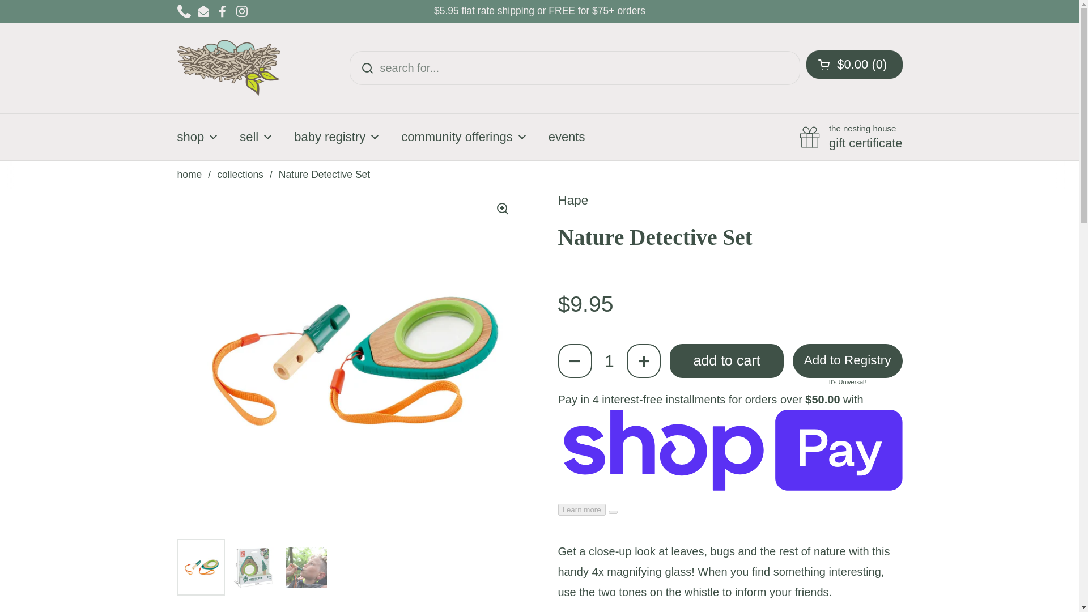 The image size is (1088, 612). Describe the element at coordinates (228, 68) in the screenshot. I see `The Nesting House` at that location.